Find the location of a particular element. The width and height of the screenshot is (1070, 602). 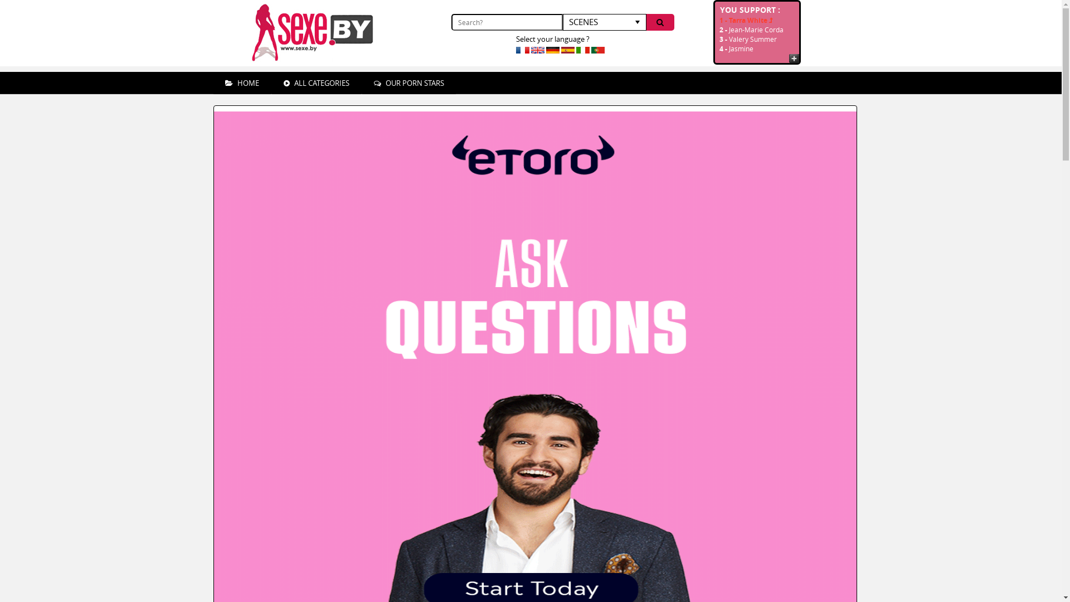

ALL CATEGORIES is located at coordinates (317, 83).